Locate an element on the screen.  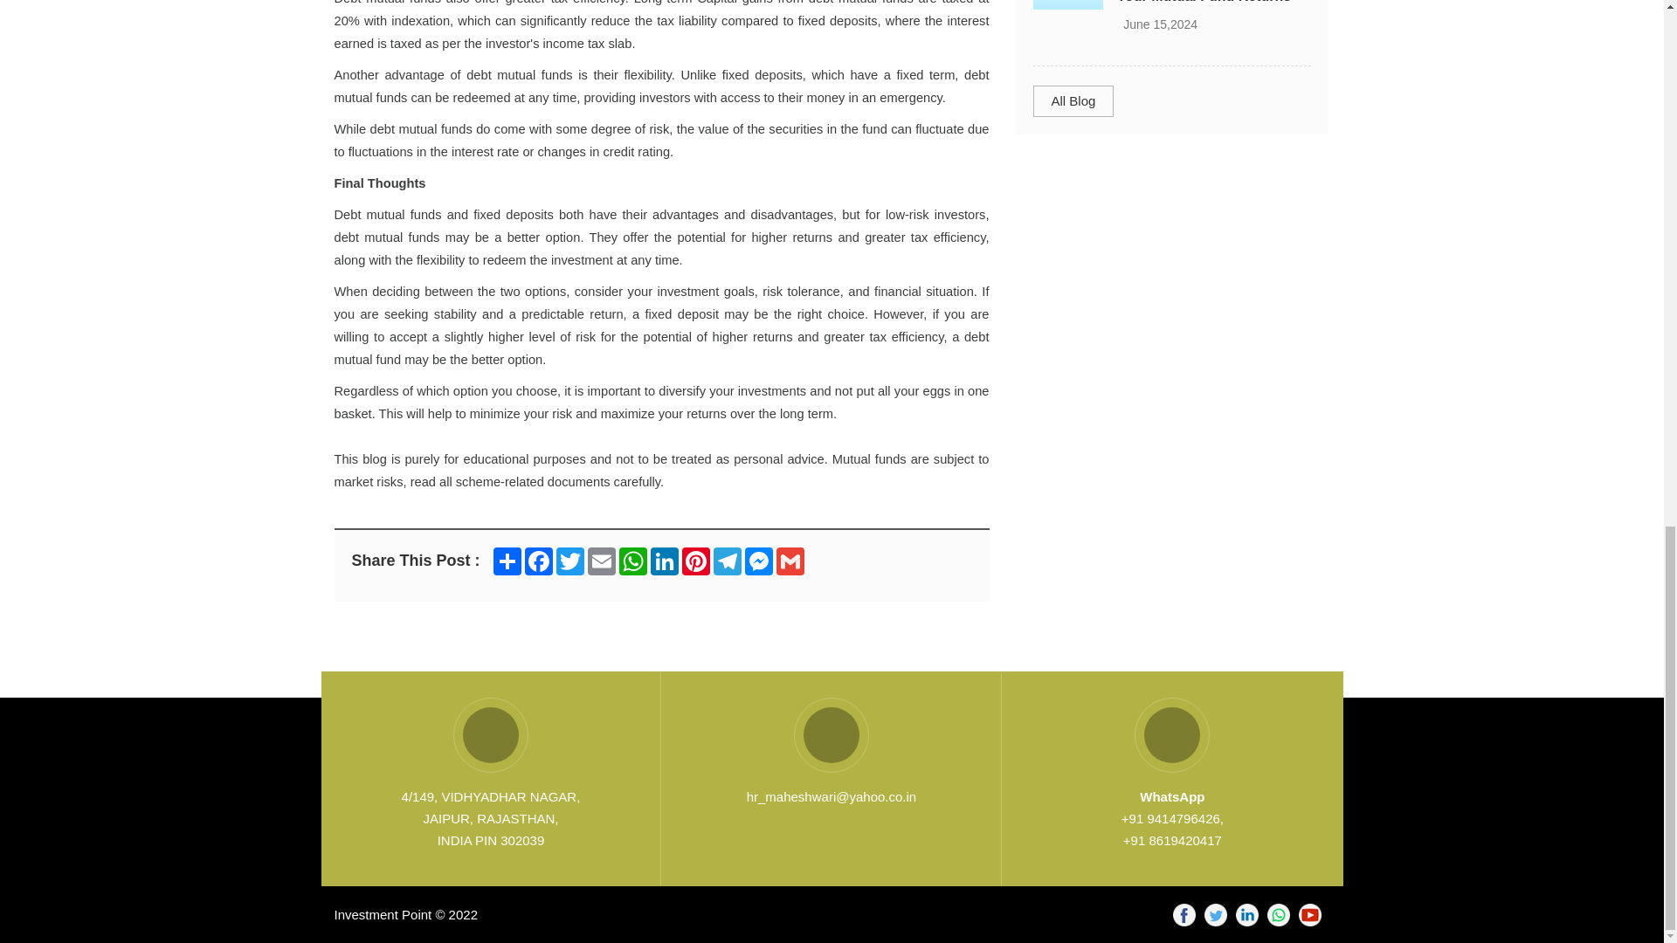
Messenger is located at coordinates (758, 561).